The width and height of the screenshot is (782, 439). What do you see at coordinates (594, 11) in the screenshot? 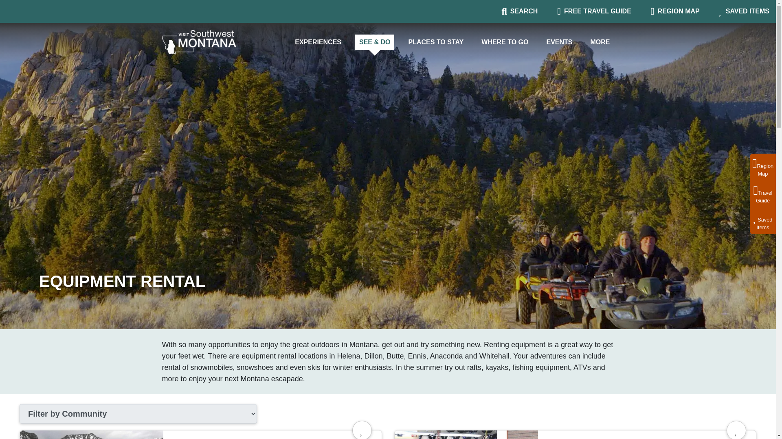
I see `SEARCH` at bounding box center [594, 11].